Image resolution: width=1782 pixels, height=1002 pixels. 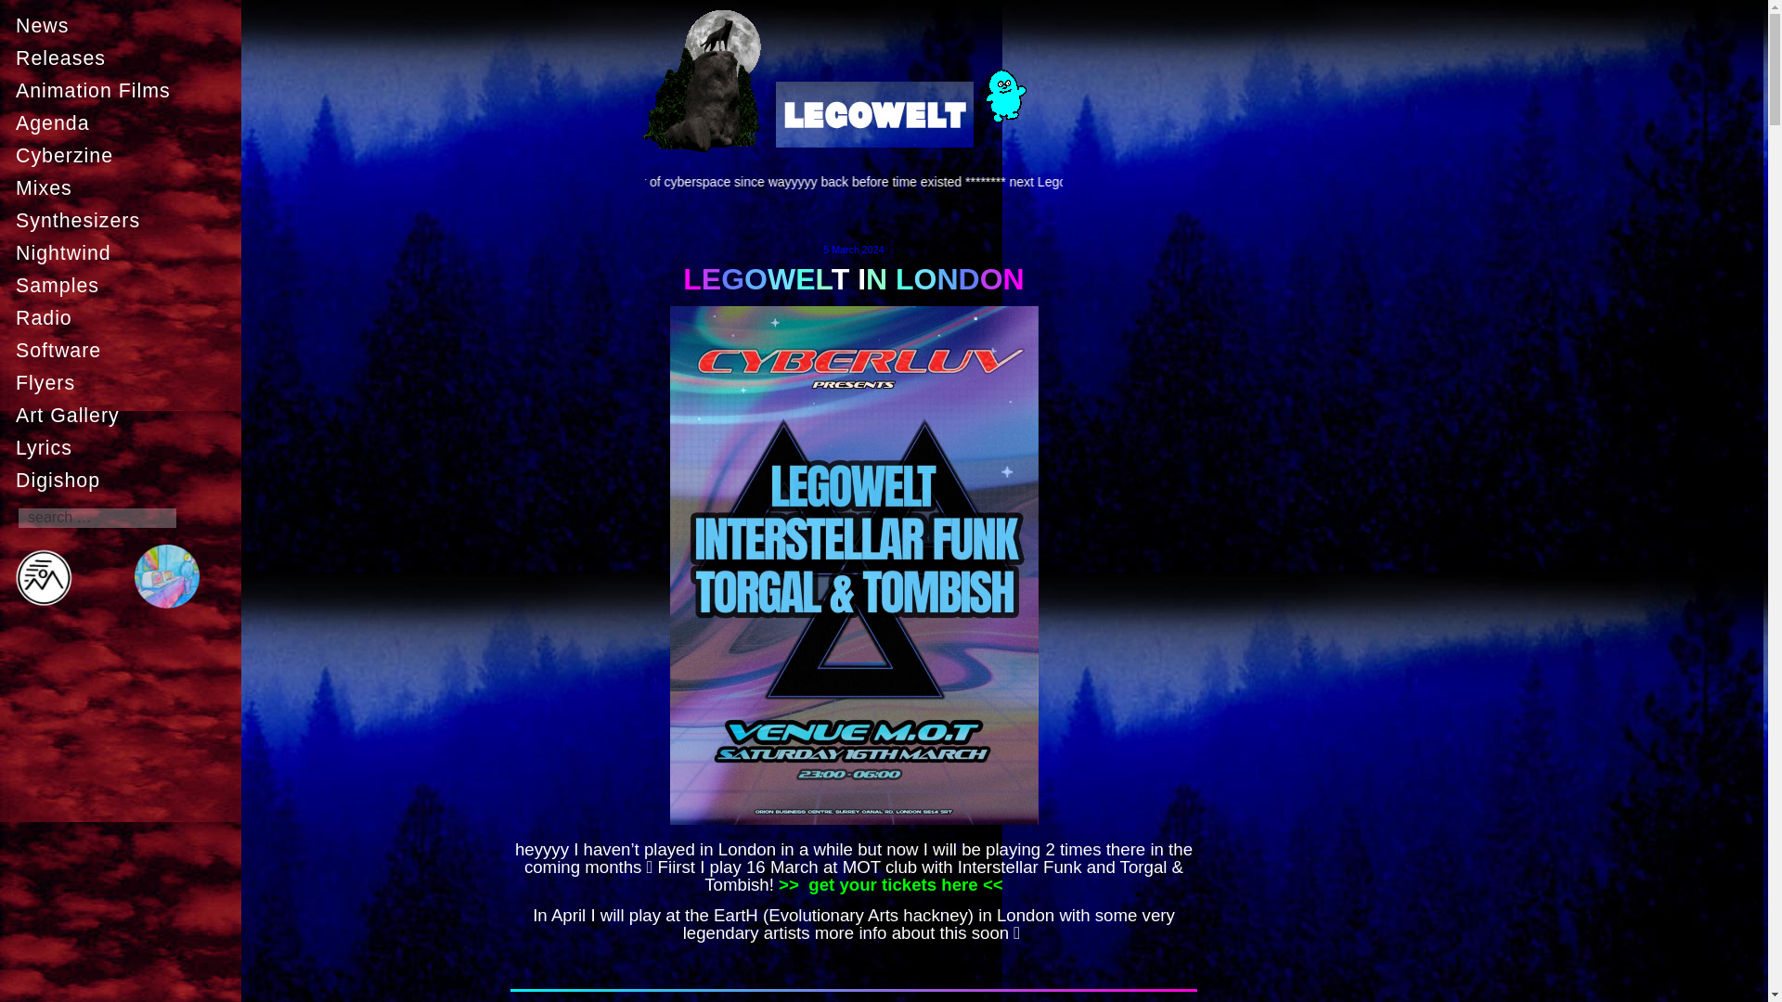 I want to click on Software, so click(x=124, y=351).